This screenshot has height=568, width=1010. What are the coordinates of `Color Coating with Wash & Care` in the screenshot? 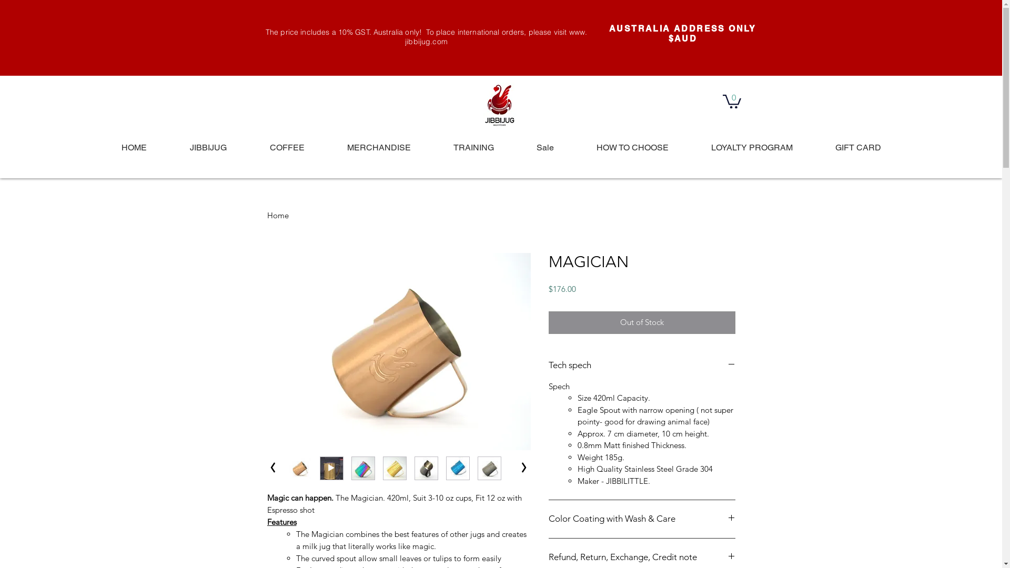 It's located at (642, 519).